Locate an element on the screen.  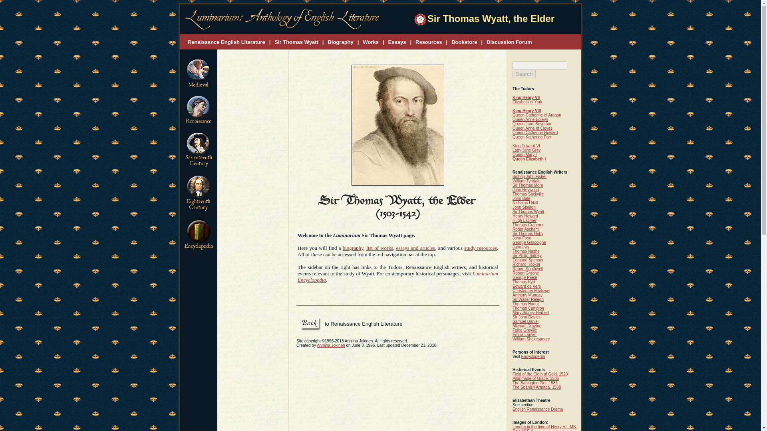
Queen Katherine Parr is located at coordinates (532, 137).